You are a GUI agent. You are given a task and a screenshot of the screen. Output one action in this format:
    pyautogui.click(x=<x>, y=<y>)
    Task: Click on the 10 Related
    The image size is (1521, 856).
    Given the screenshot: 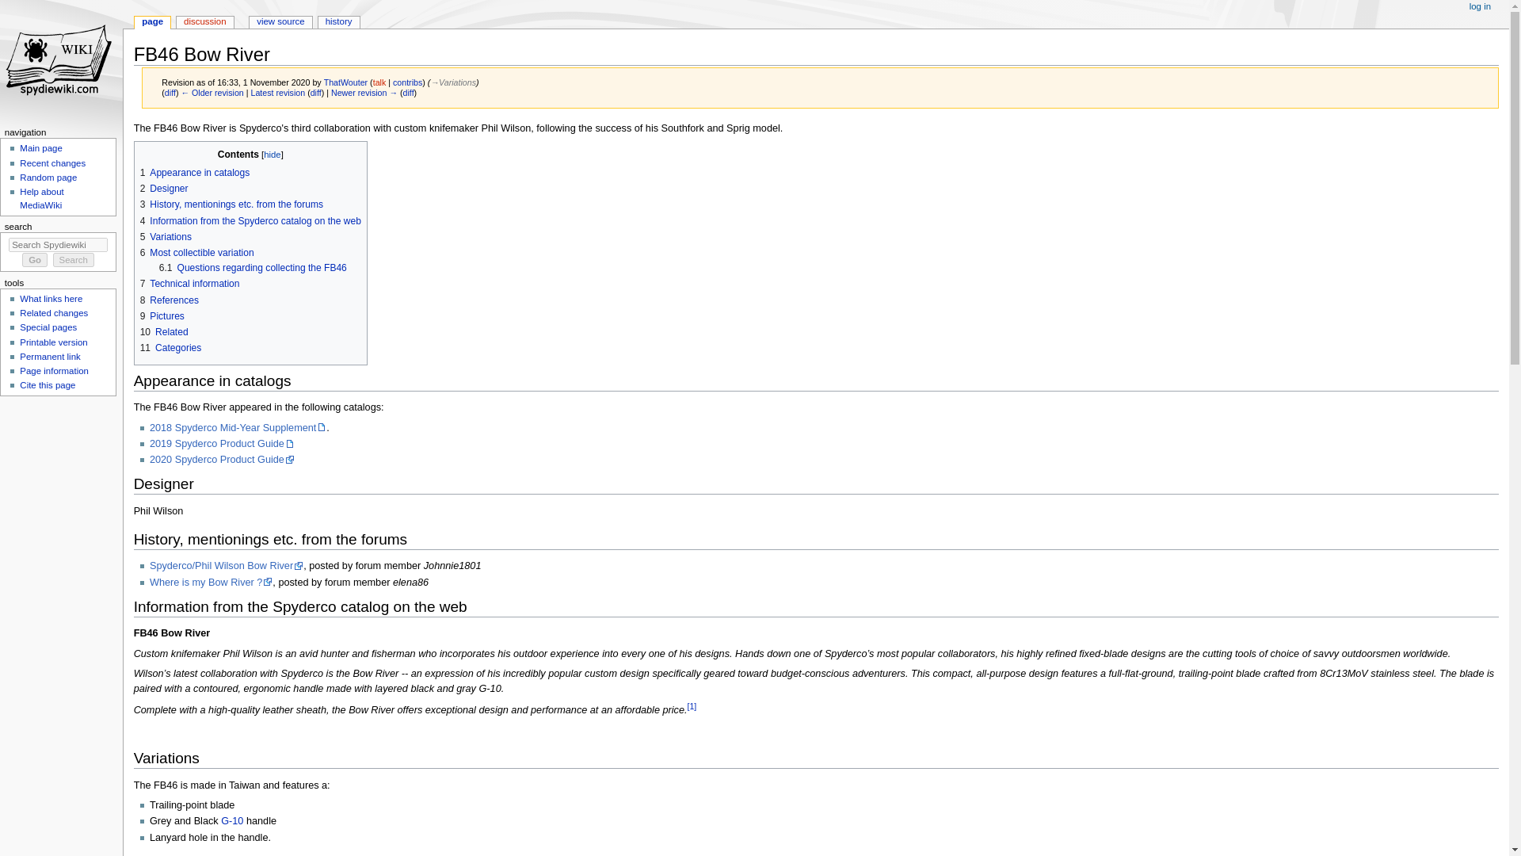 What is the action you would take?
    pyautogui.click(x=164, y=331)
    